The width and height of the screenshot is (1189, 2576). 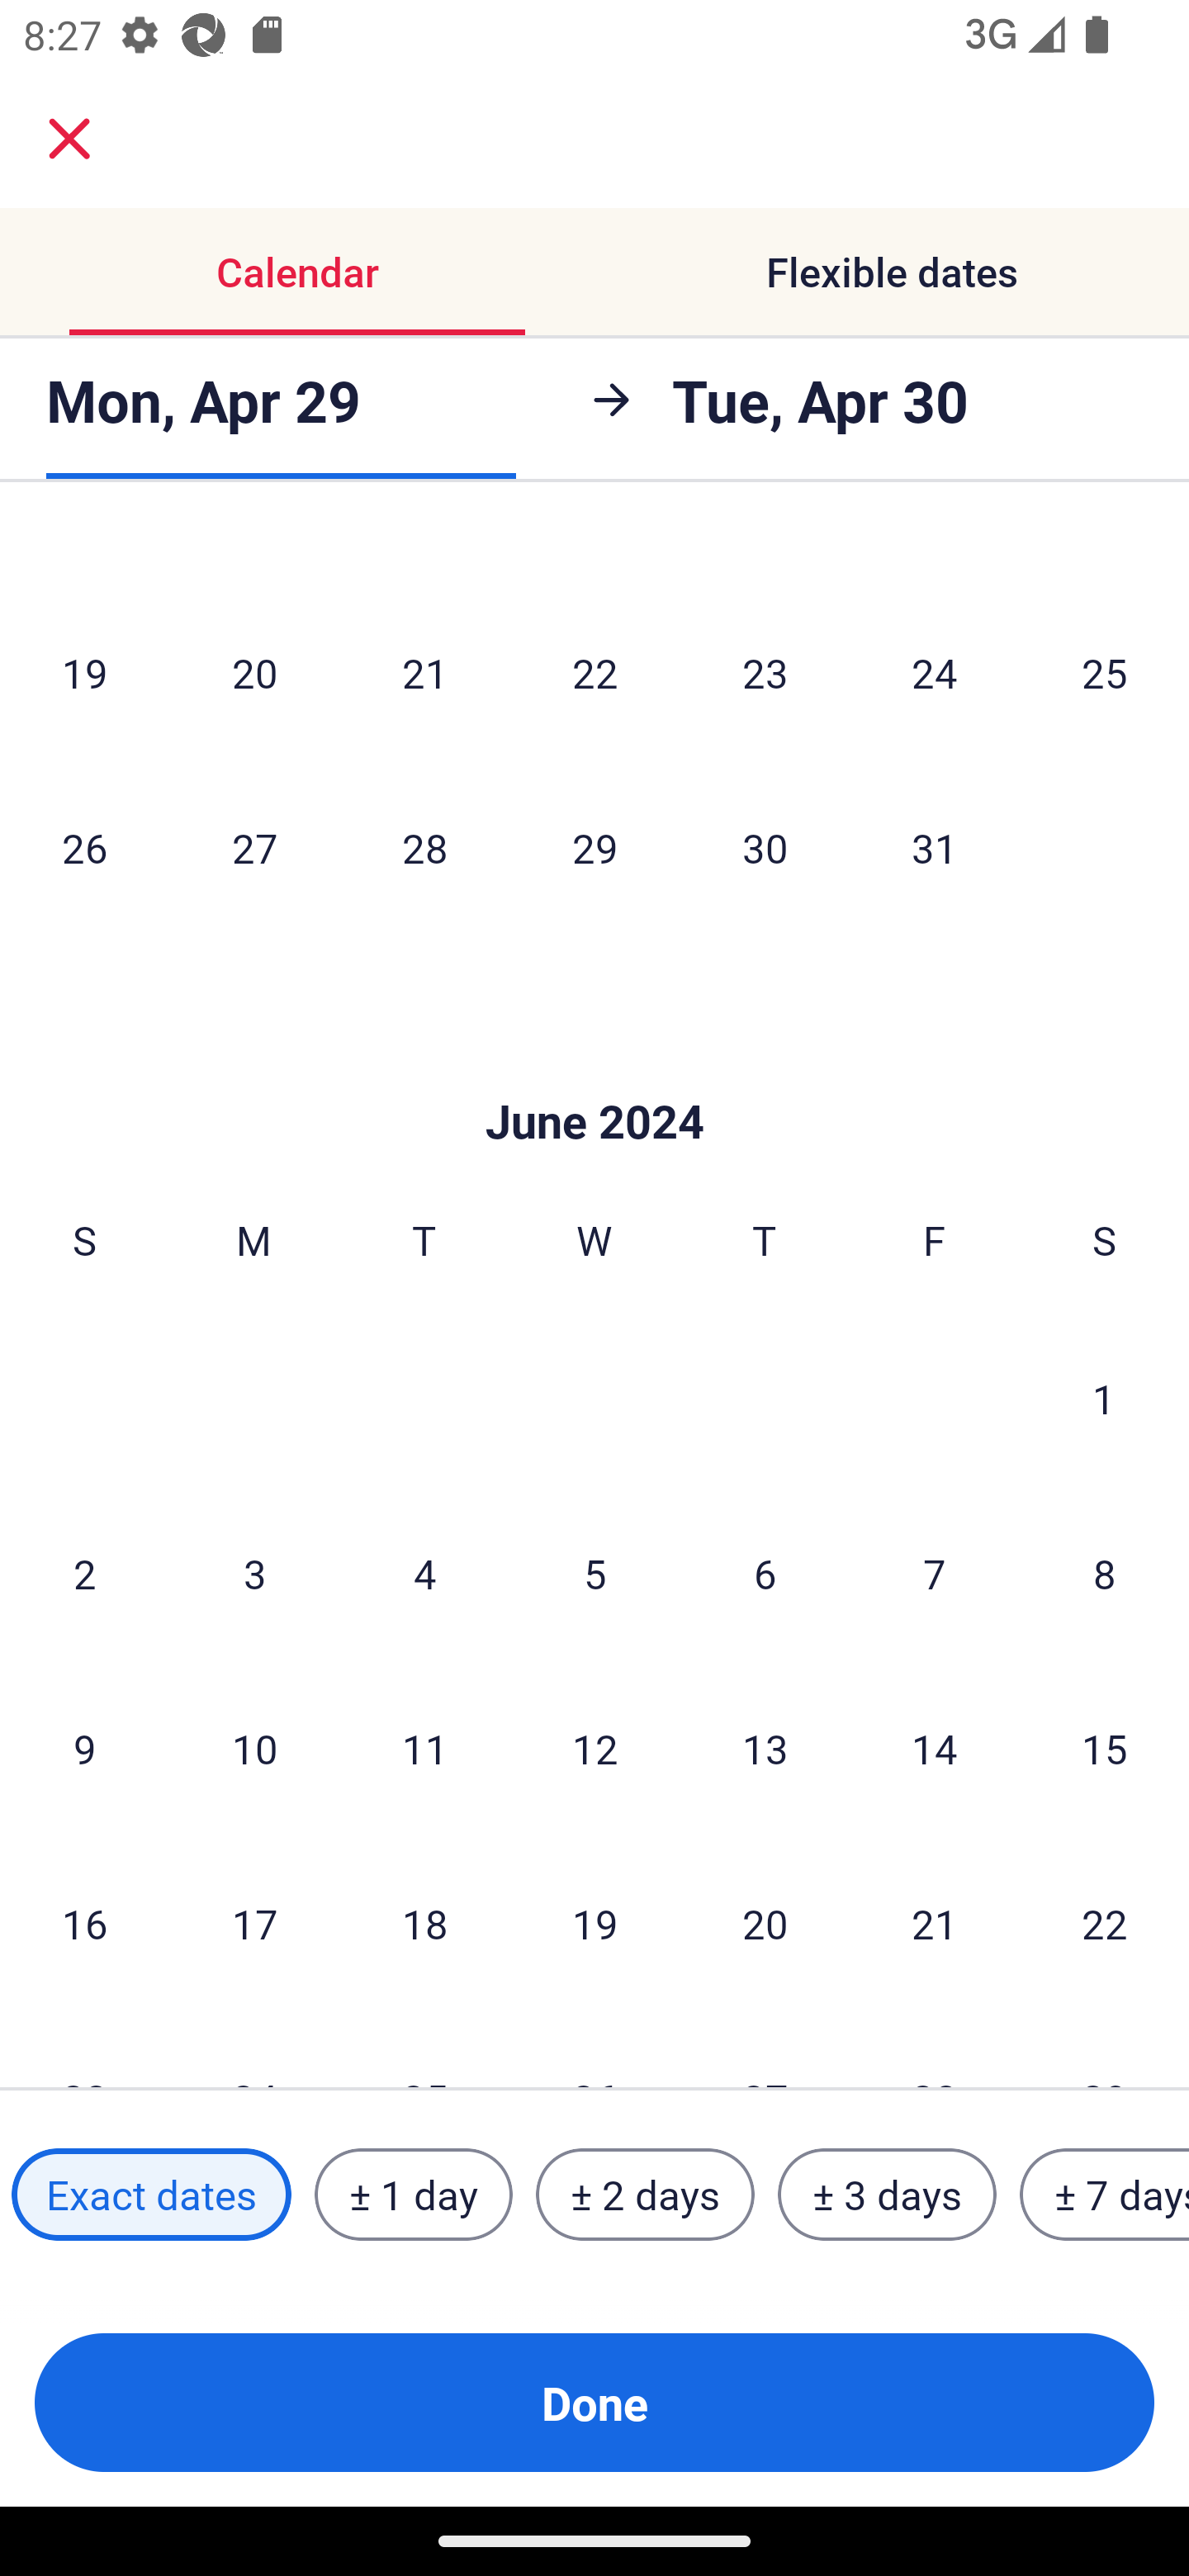 I want to click on 18 Tuesday, June 18, 2024, so click(x=424, y=1922).